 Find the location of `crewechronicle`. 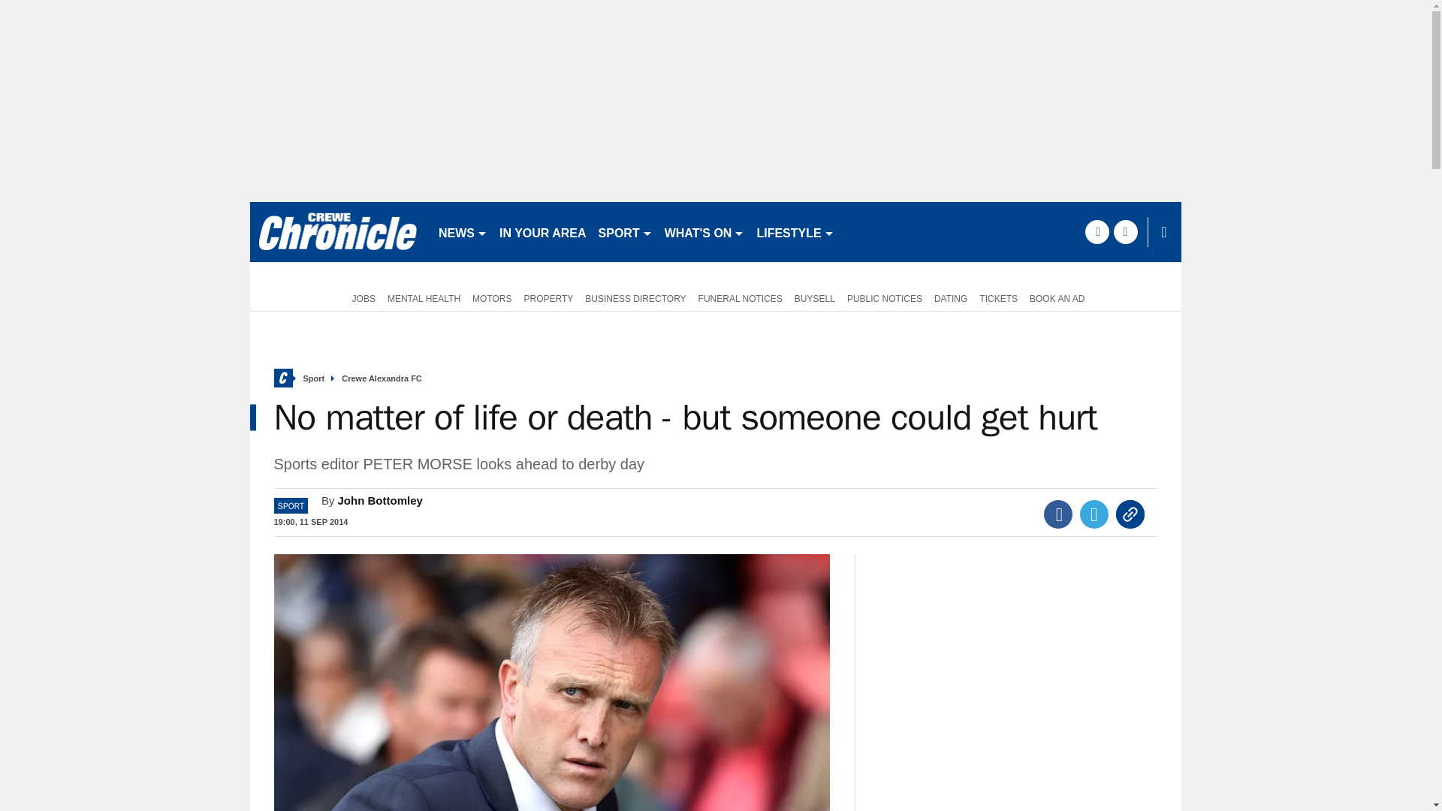

crewechronicle is located at coordinates (337, 231).